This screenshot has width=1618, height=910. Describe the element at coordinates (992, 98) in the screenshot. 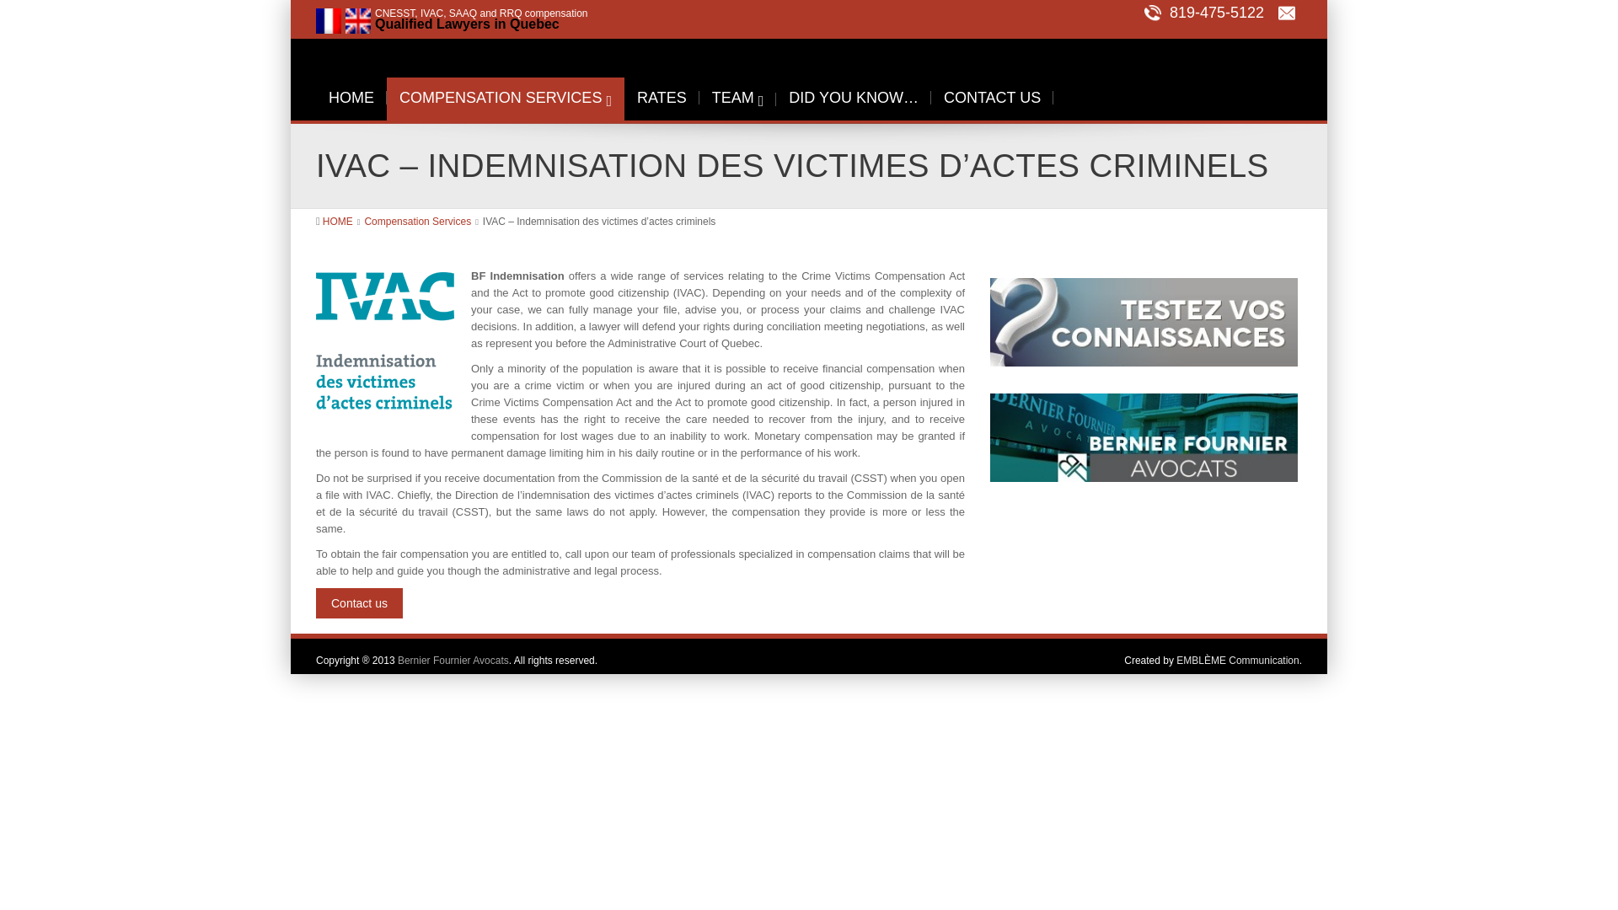

I see `CONTACT US` at that location.